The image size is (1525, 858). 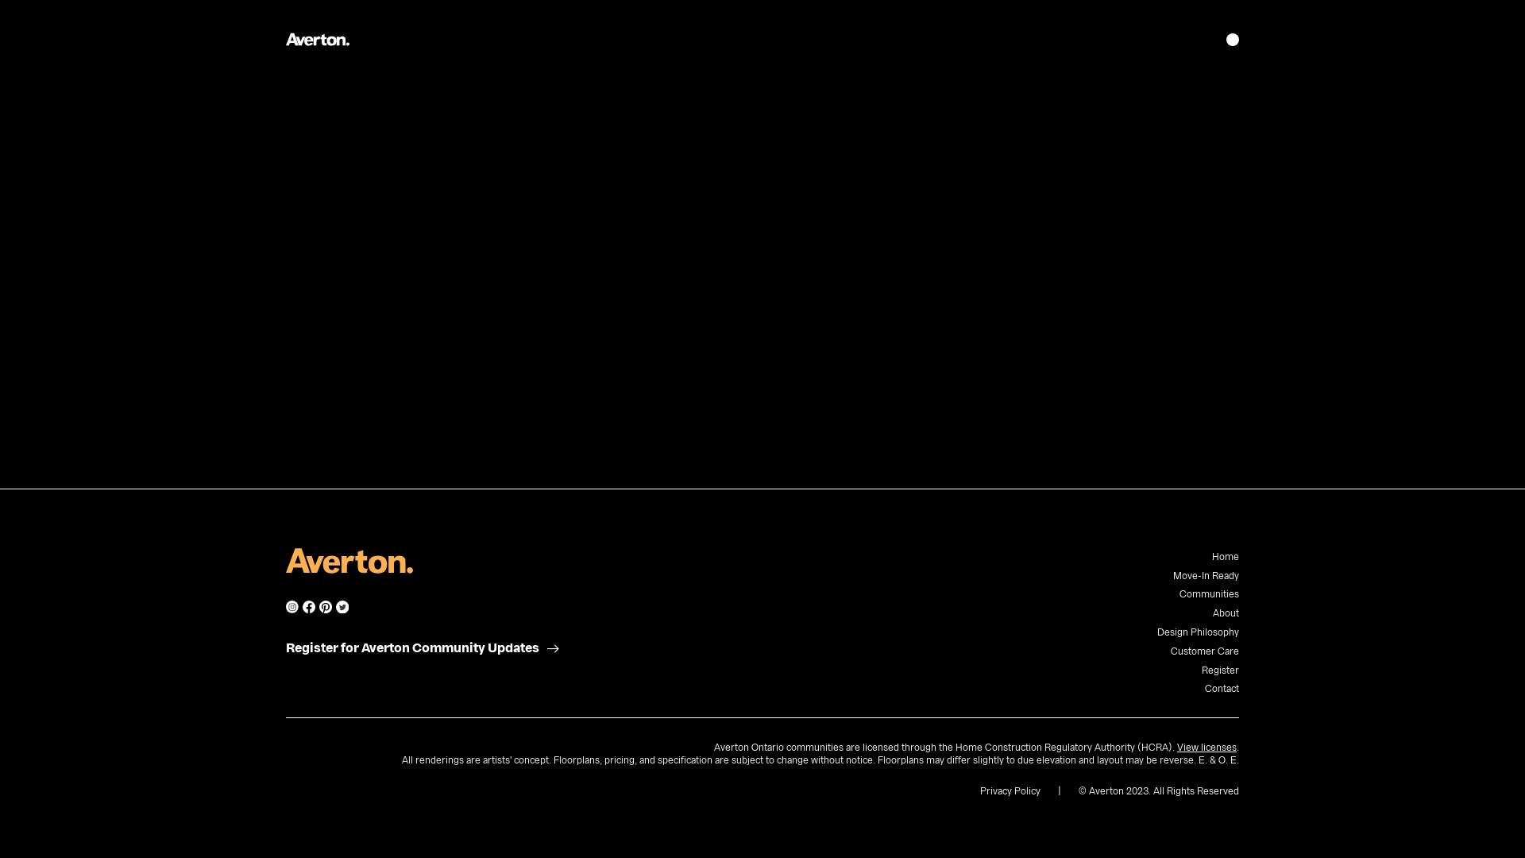 What do you see at coordinates (1226, 613) in the screenshot?
I see `About` at bounding box center [1226, 613].